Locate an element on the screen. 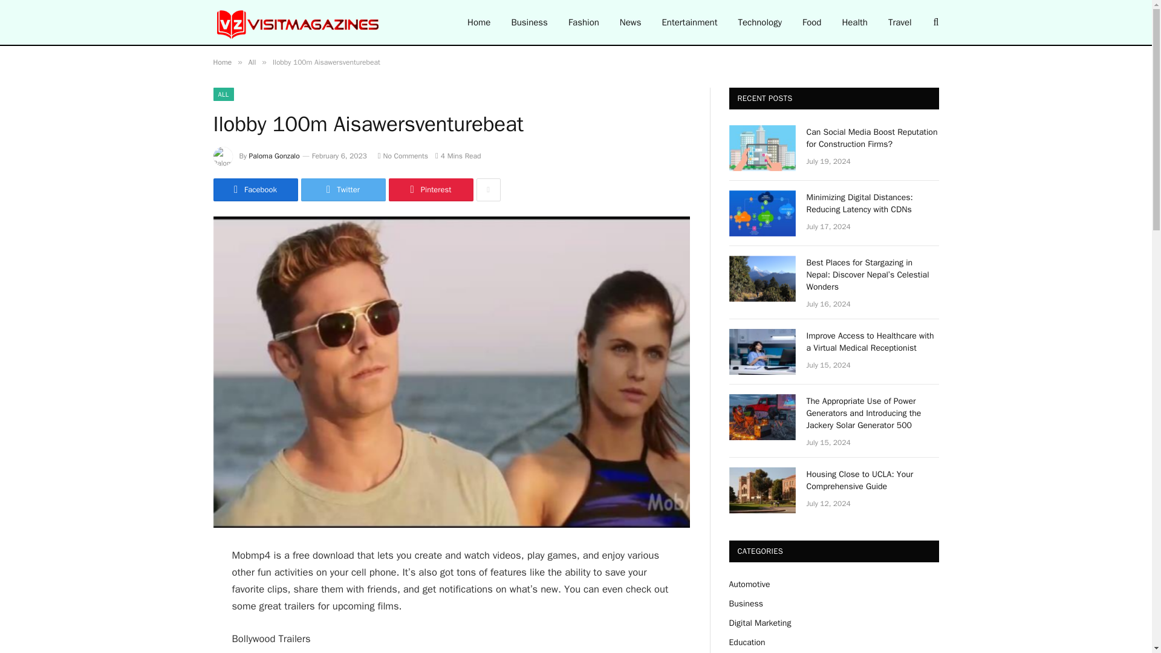 This screenshot has width=1161, height=653. Show More Social Sharing is located at coordinates (488, 189).